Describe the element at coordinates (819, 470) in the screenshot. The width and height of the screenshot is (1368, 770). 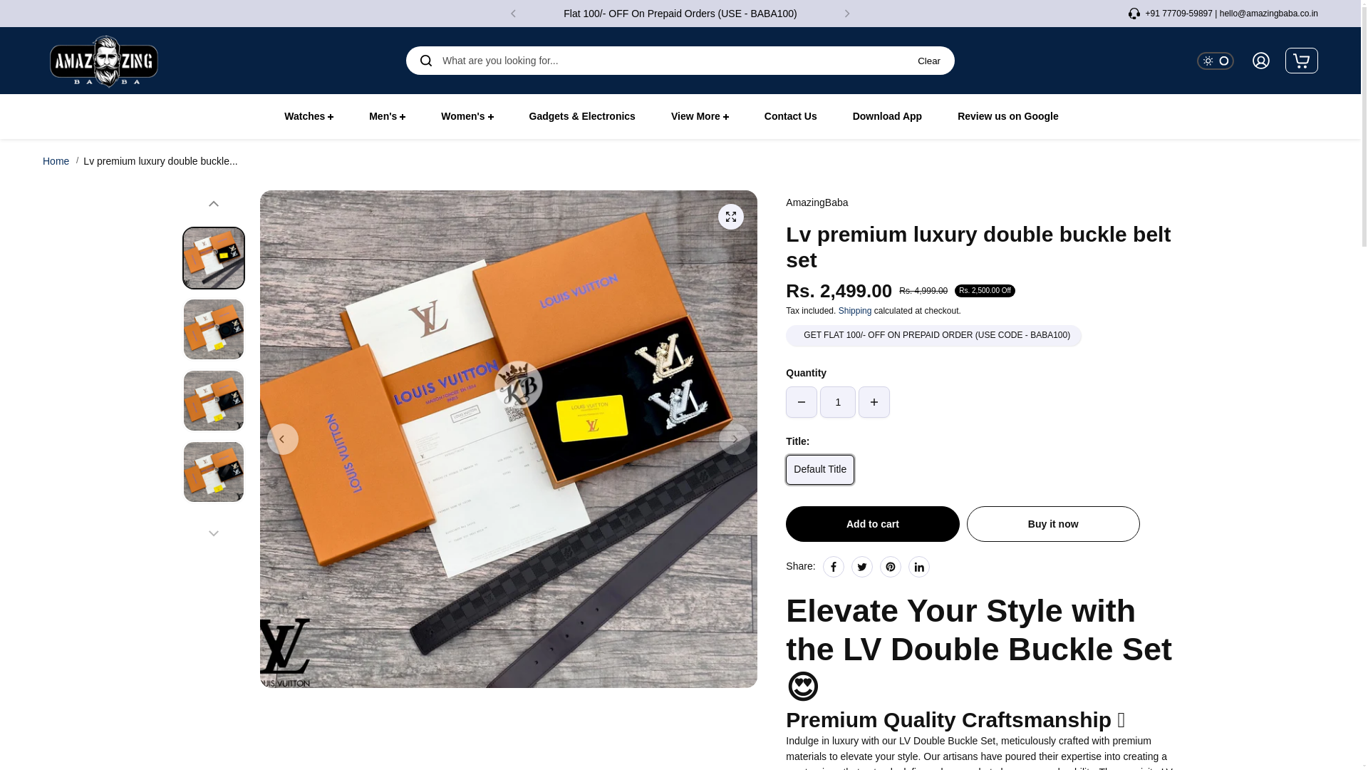
I see `Default Title` at that location.